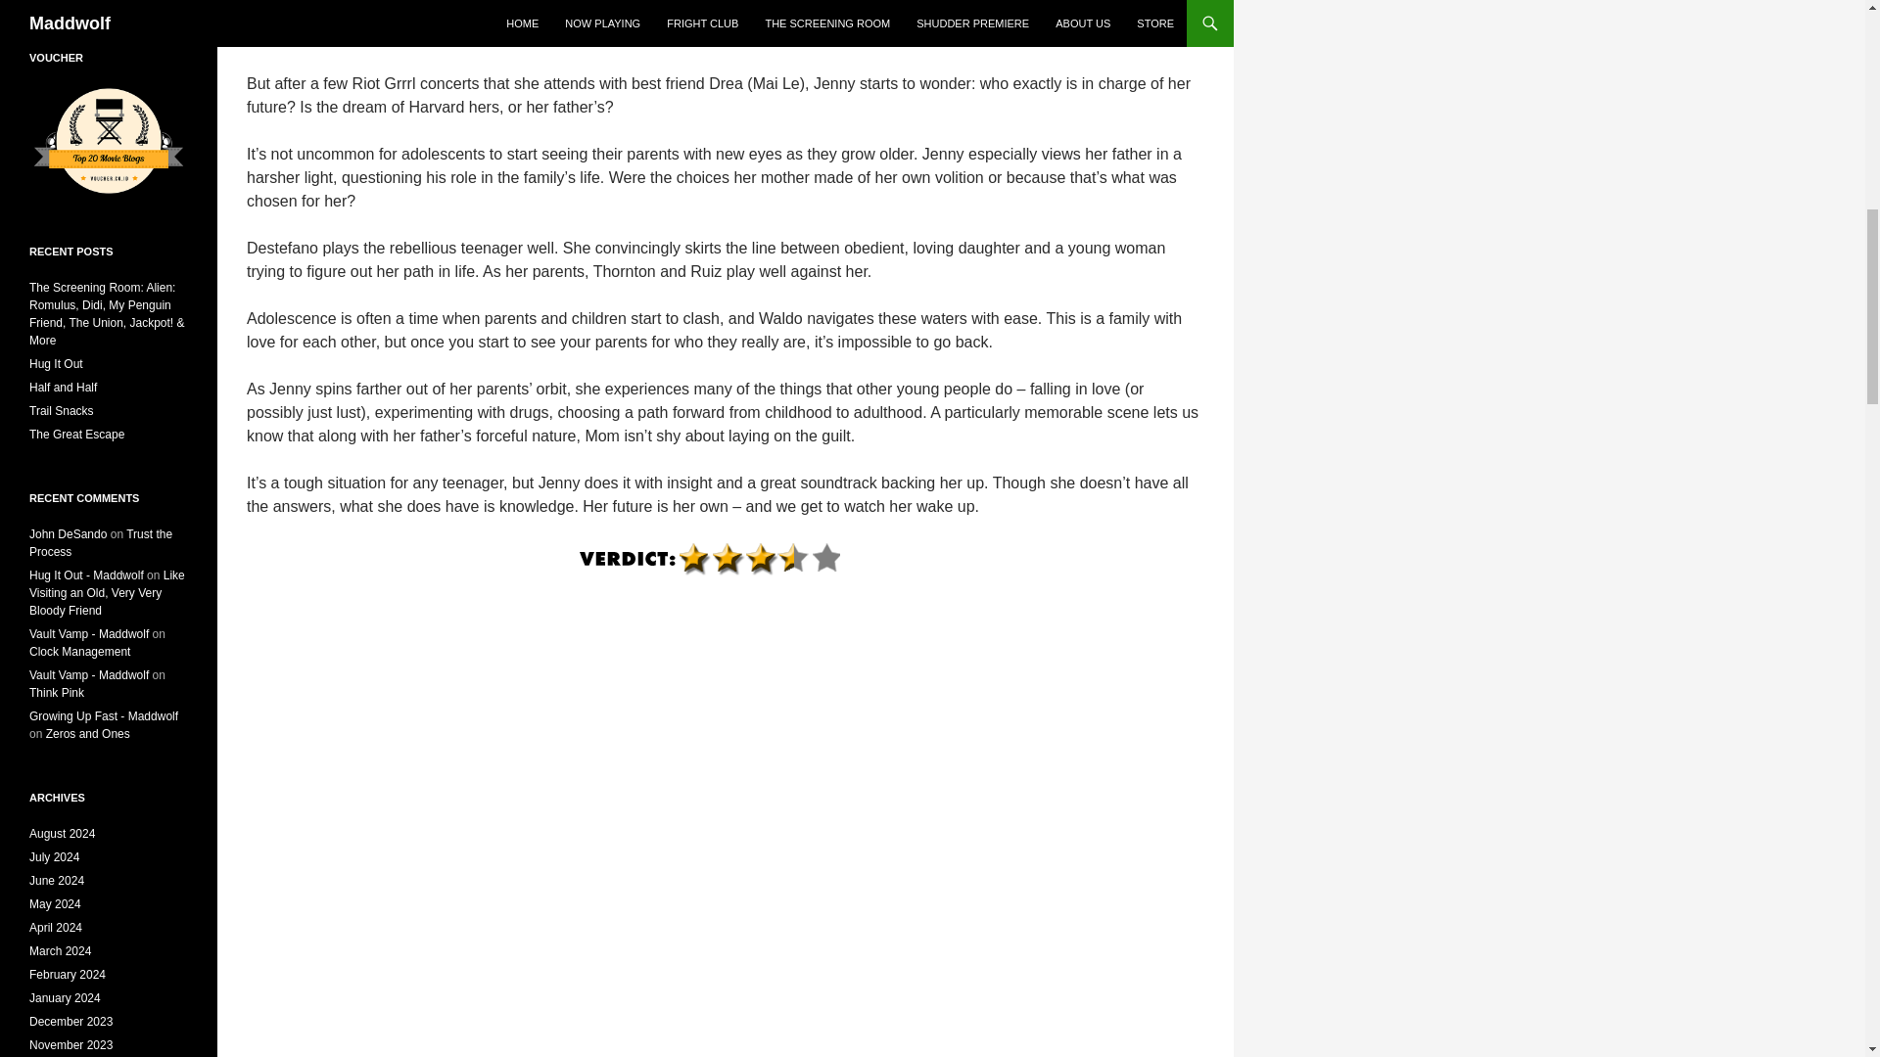 The image size is (1880, 1057). What do you see at coordinates (63, 387) in the screenshot?
I see `Half and Half` at bounding box center [63, 387].